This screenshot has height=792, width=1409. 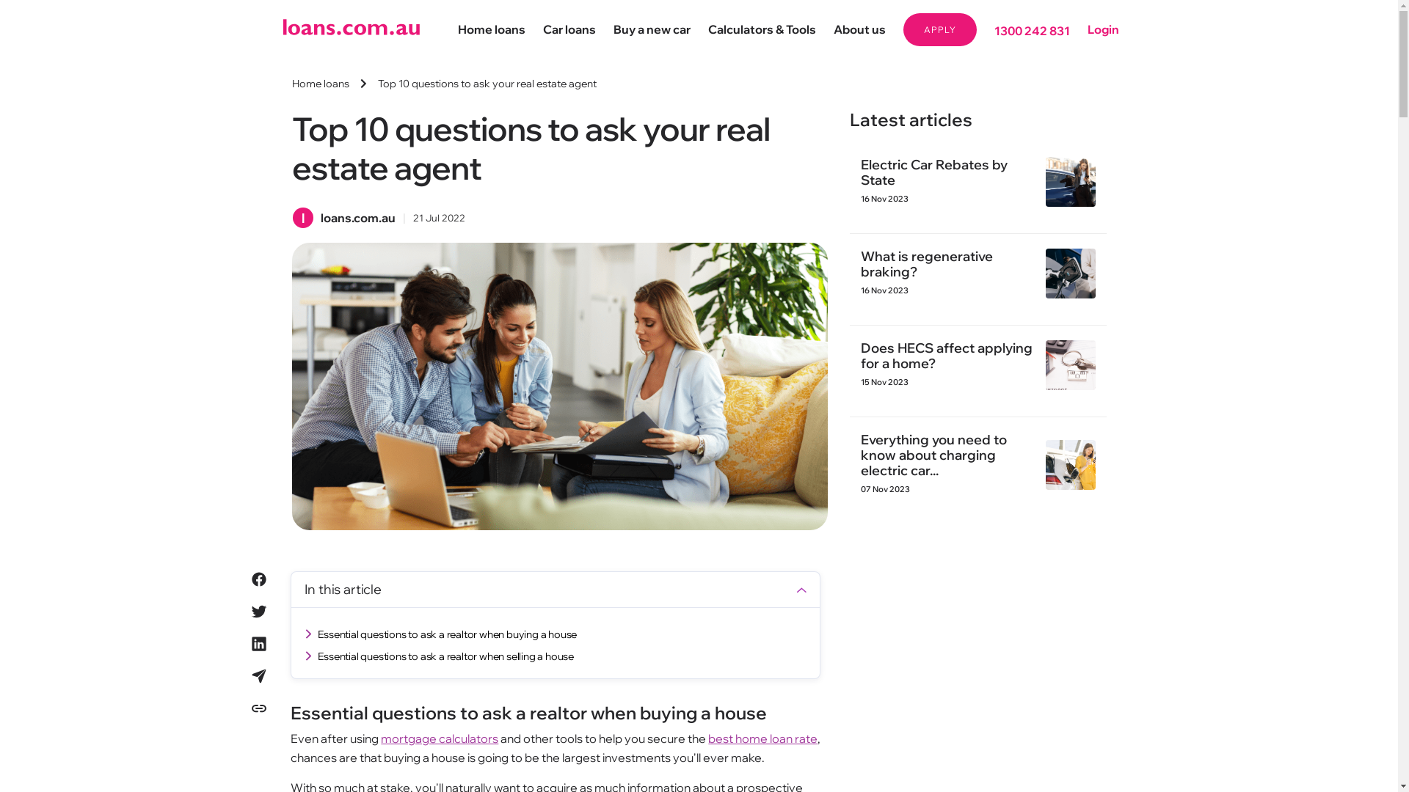 What do you see at coordinates (978, 274) in the screenshot?
I see `What is regenerative braking?
16 Nov 2023` at bounding box center [978, 274].